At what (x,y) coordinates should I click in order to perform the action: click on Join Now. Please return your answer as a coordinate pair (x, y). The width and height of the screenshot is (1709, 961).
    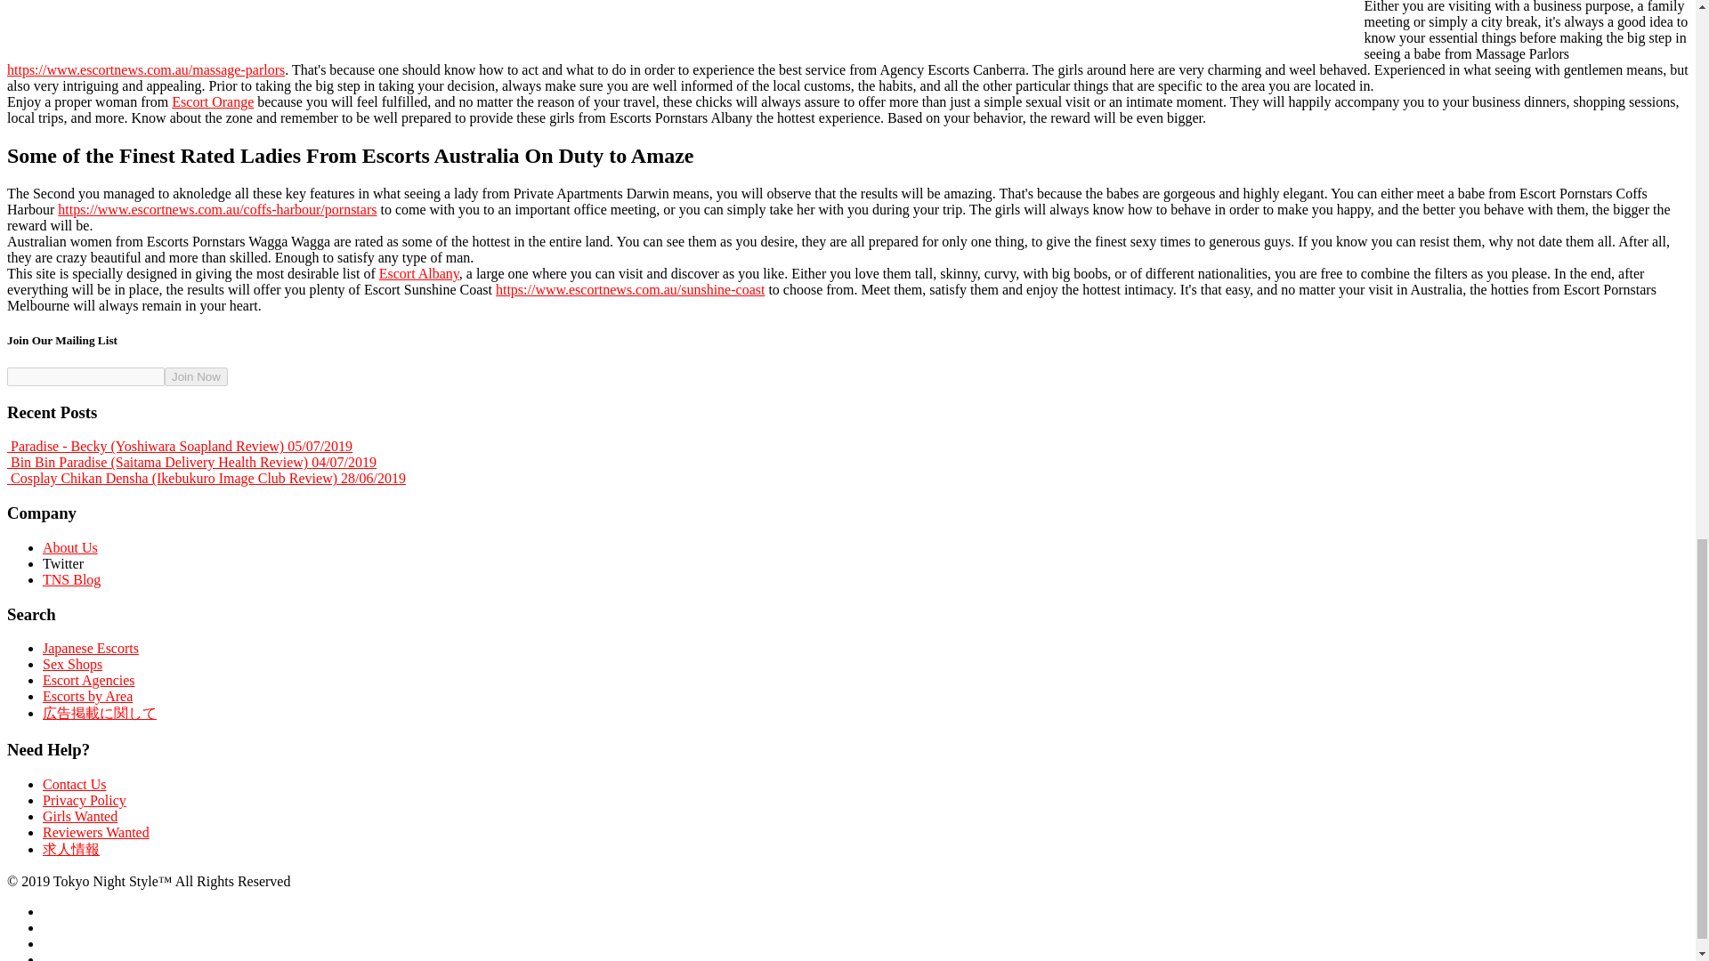
    Looking at the image, I should click on (196, 376).